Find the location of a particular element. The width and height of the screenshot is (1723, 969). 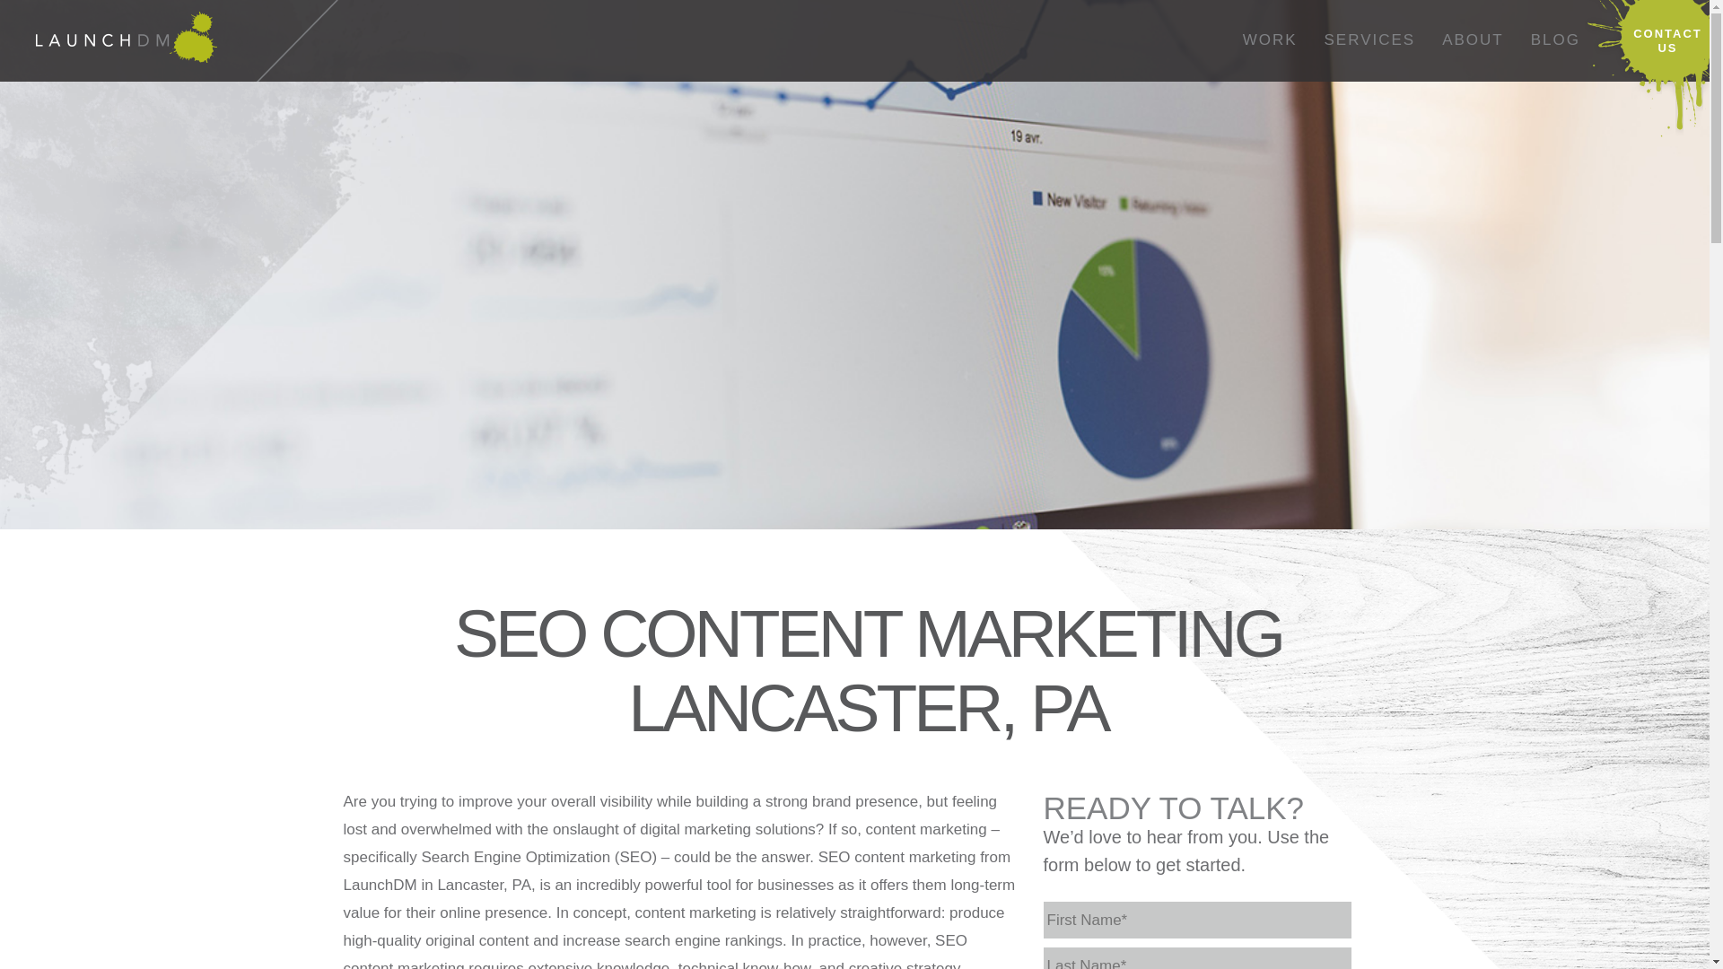

BLOG is located at coordinates (1556, 40).